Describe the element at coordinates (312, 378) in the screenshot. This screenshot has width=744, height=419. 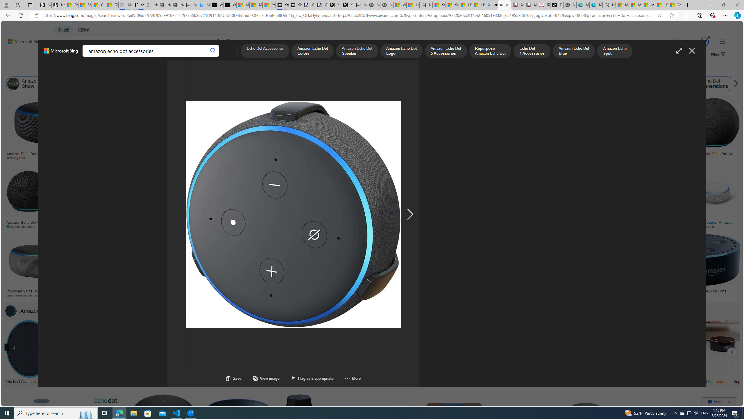
I see `Flag as inappropriate` at that location.